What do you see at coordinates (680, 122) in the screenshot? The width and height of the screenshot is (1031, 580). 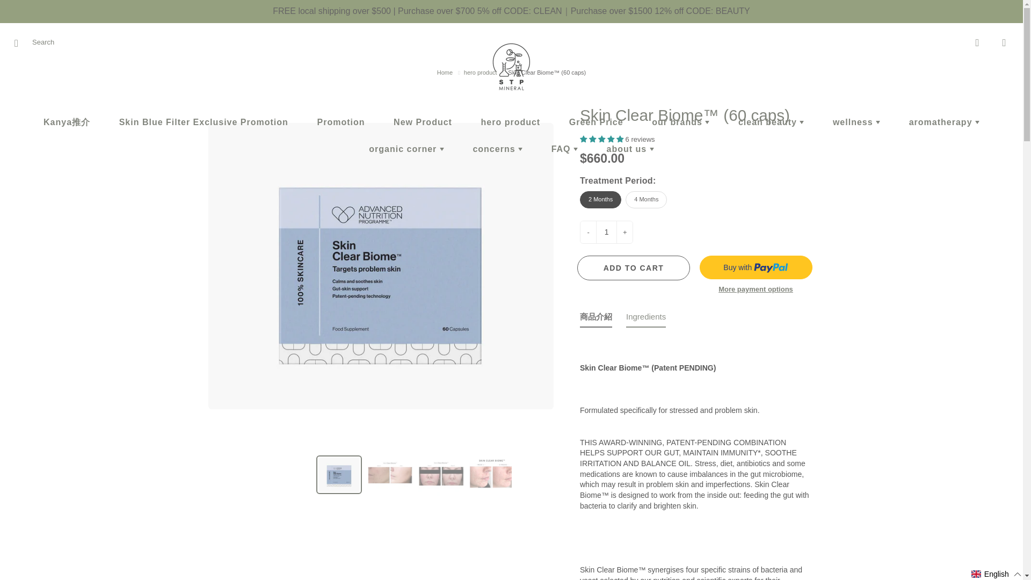 I see `our brands` at bounding box center [680, 122].